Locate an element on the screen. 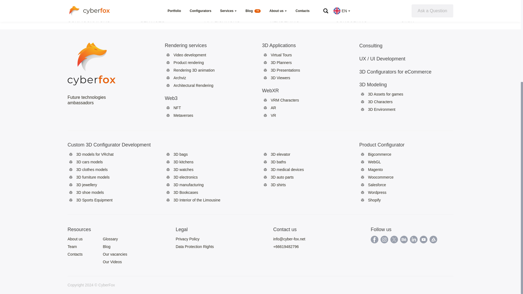  Rendering services is located at coordinates (194, 45).